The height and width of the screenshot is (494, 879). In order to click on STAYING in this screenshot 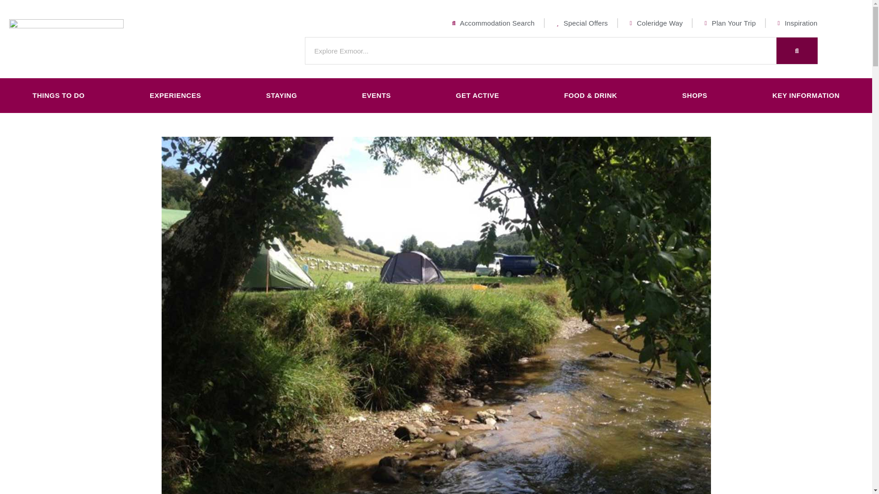, I will do `click(282, 95)`.